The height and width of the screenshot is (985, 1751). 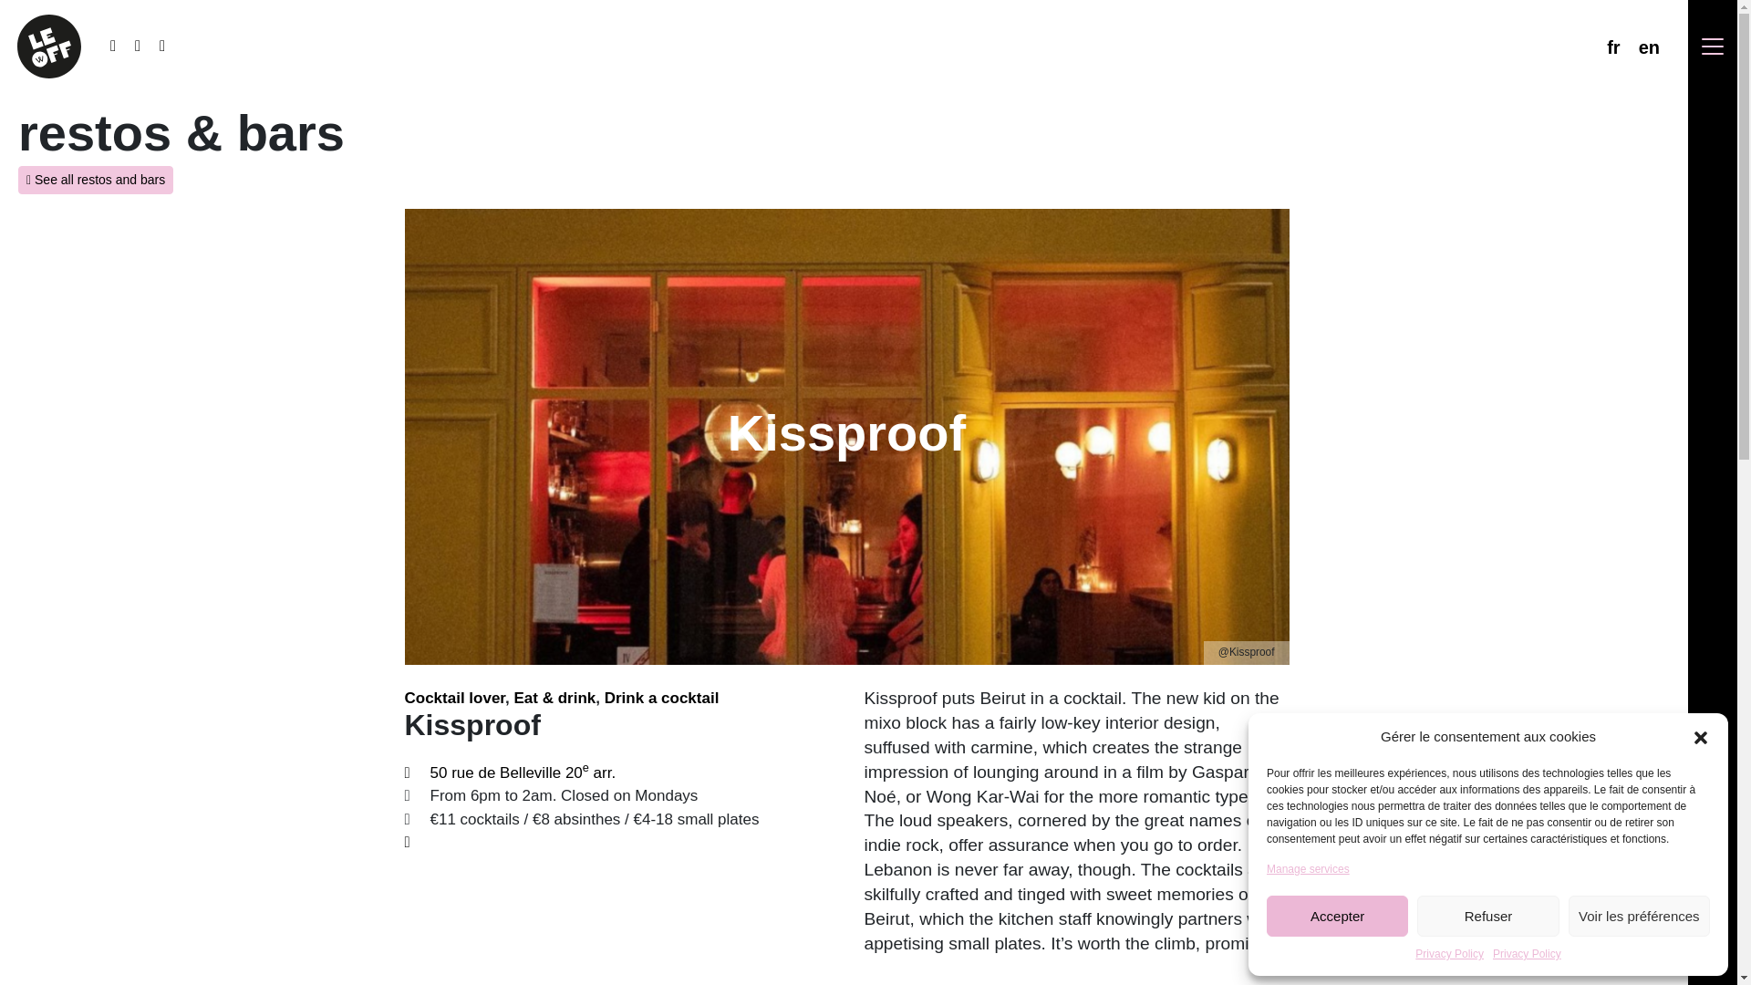 I want to click on Privacy Policy, so click(x=1527, y=954).